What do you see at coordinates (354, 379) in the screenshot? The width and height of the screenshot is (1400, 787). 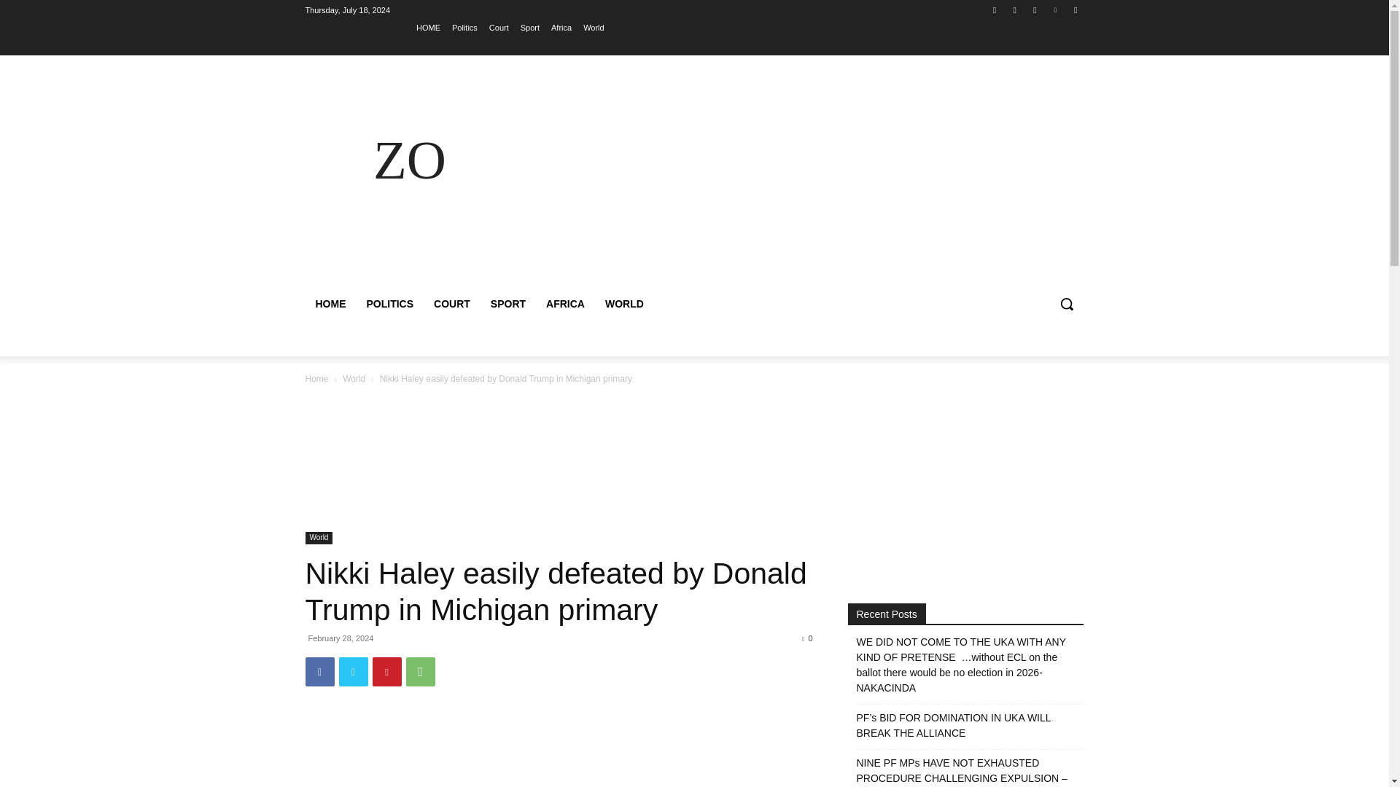 I see `View all posts in World` at bounding box center [354, 379].